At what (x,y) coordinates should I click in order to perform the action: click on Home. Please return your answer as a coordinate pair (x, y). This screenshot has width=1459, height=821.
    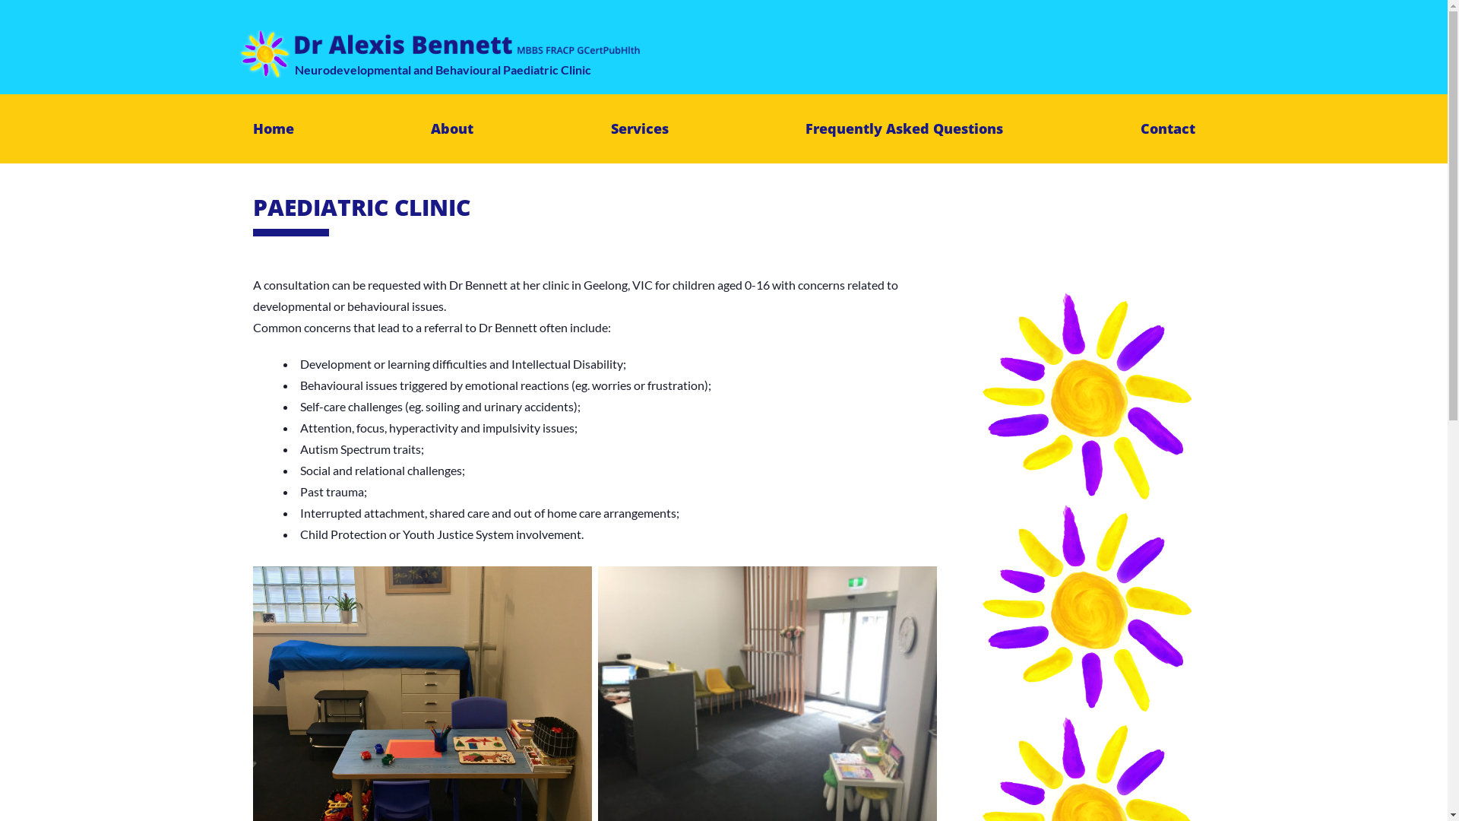
    Looking at the image, I should click on (273, 129).